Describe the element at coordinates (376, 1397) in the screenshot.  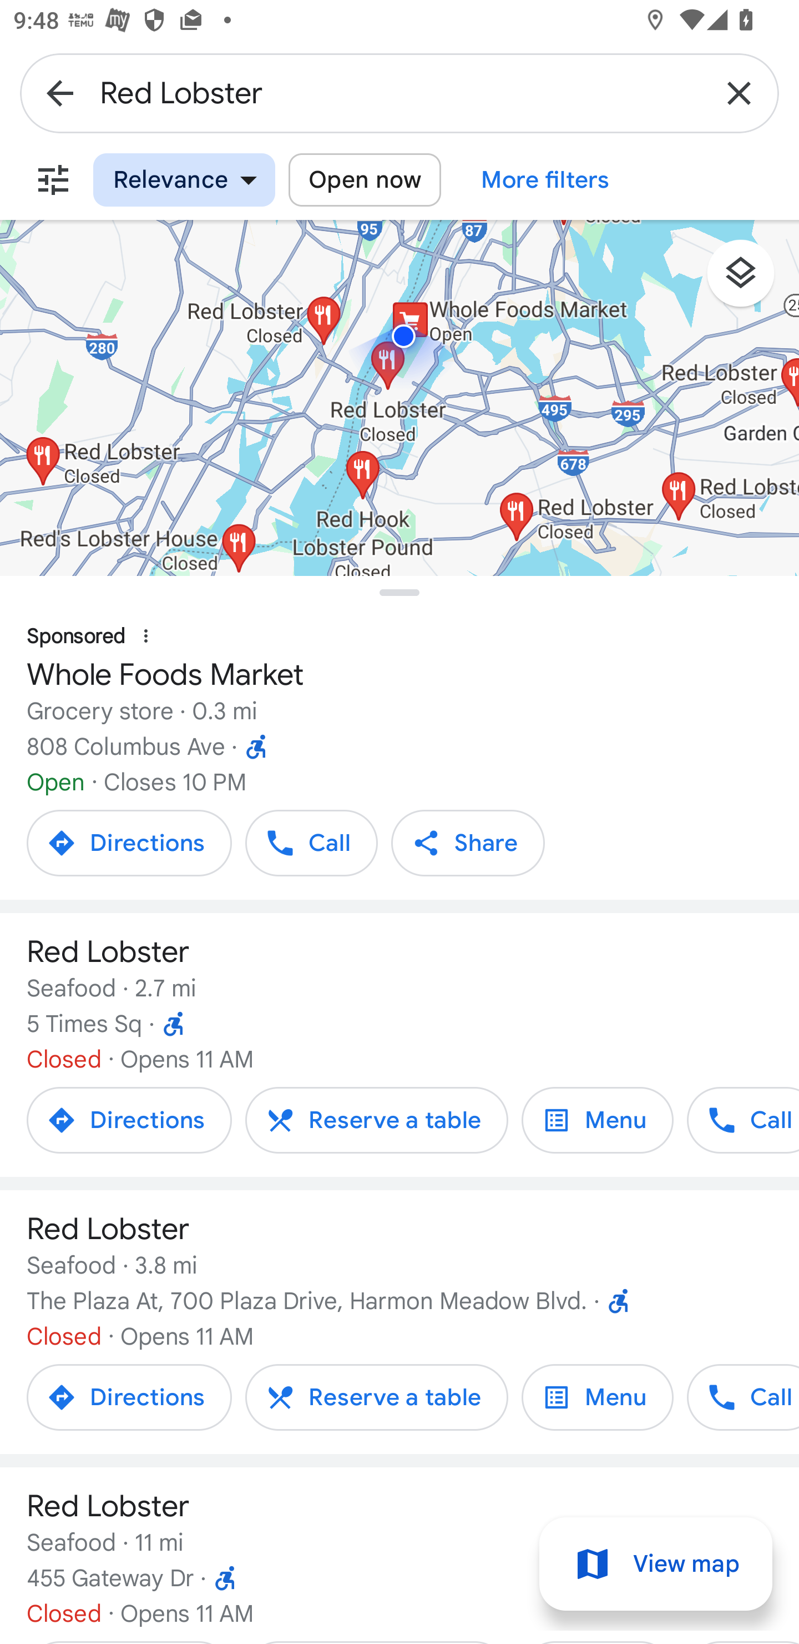
I see `Reserve a table Reserve a table Reserve a table` at that location.